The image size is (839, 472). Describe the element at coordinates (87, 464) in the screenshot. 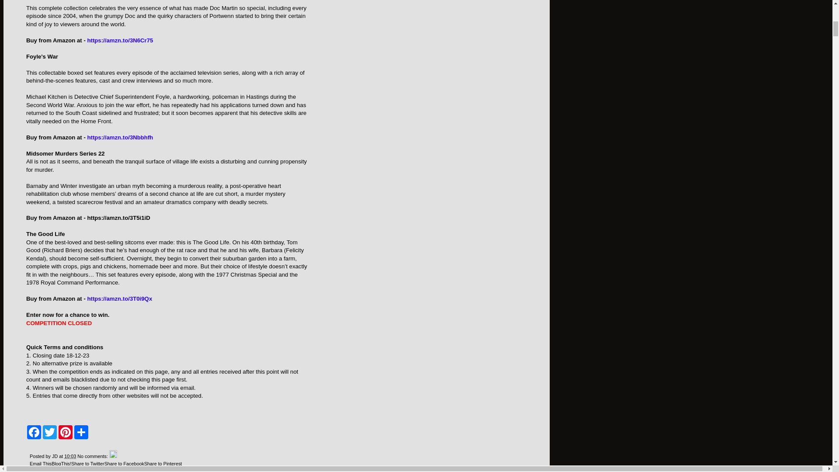

I see `Share to Twitter` at that location.